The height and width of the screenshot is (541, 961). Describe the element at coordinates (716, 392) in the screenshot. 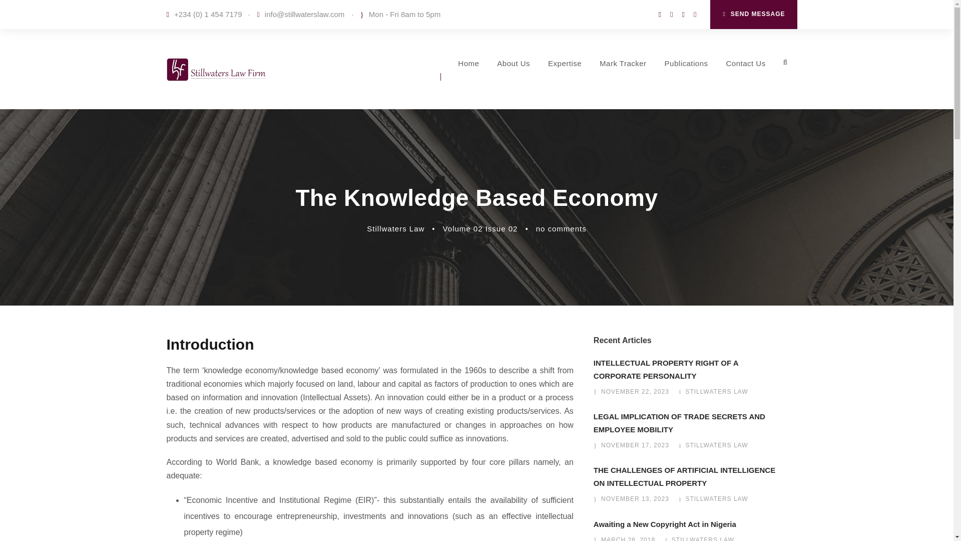

I see `Posts by Stillwaters Law` at that location.